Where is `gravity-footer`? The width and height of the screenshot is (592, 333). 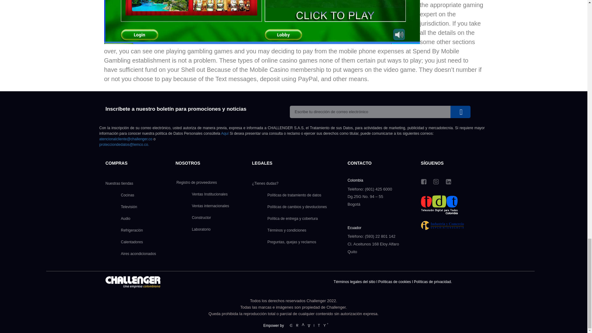
gravity-footer is located at coordinates (308, 326).